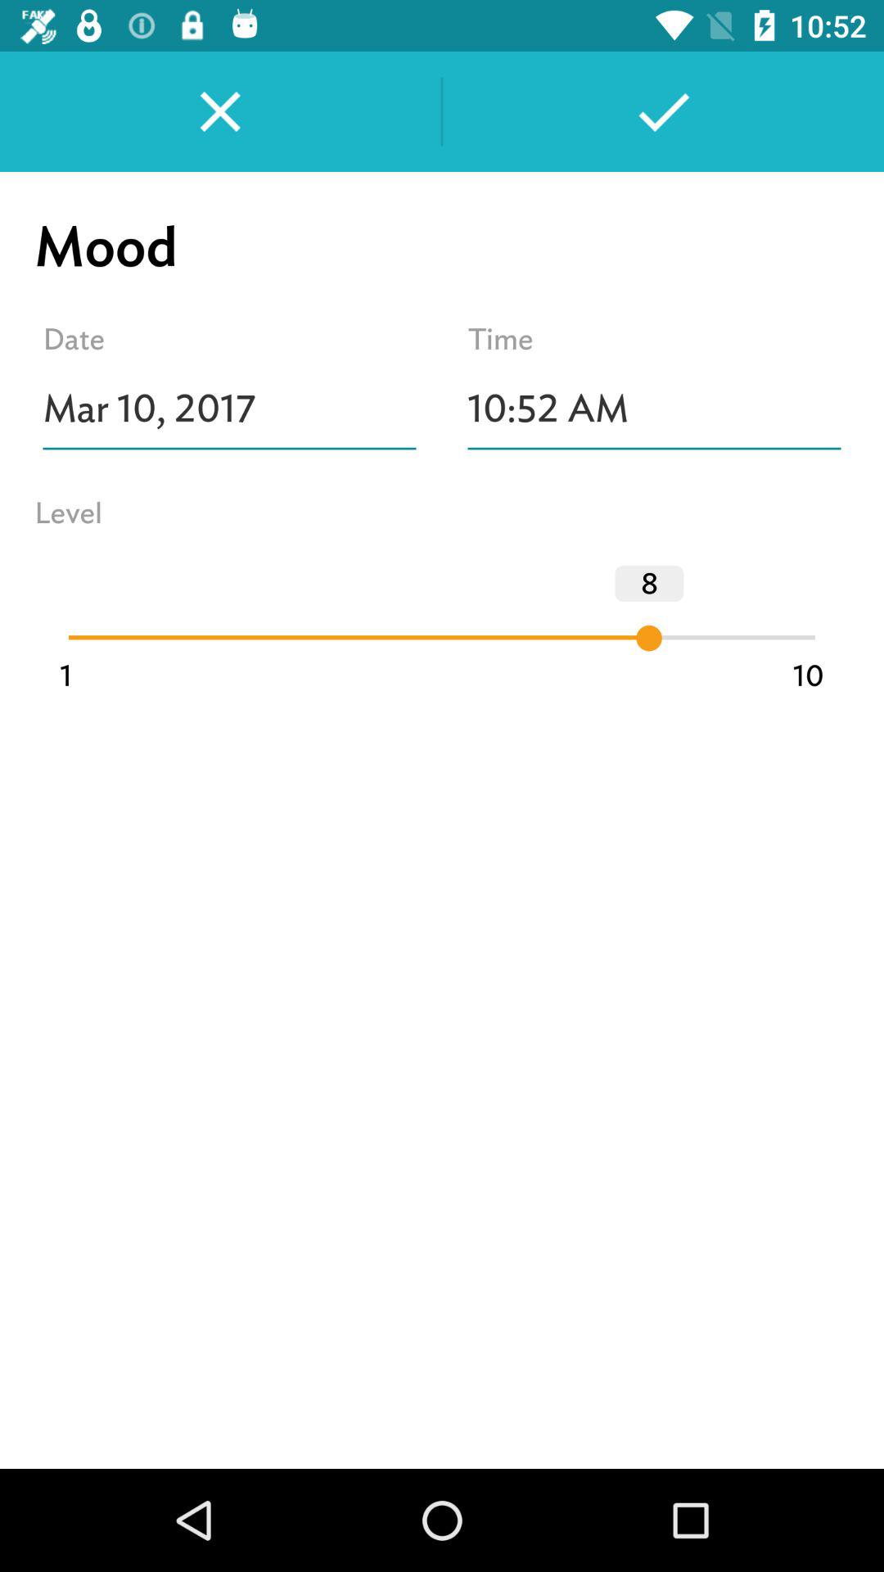  I want to click on turn on 10:52 am, so click(655, 409).